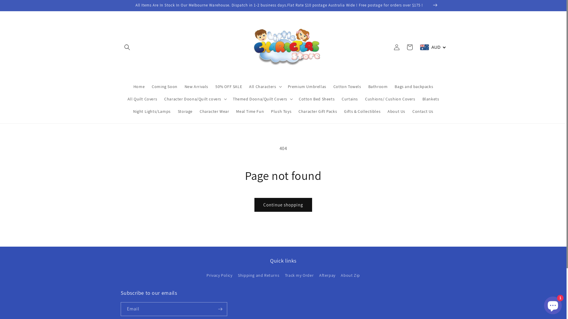  Describe the element at coordinates (390, 99) in the screenshot. I see `Cushions/ Cushion Covers` at that location.